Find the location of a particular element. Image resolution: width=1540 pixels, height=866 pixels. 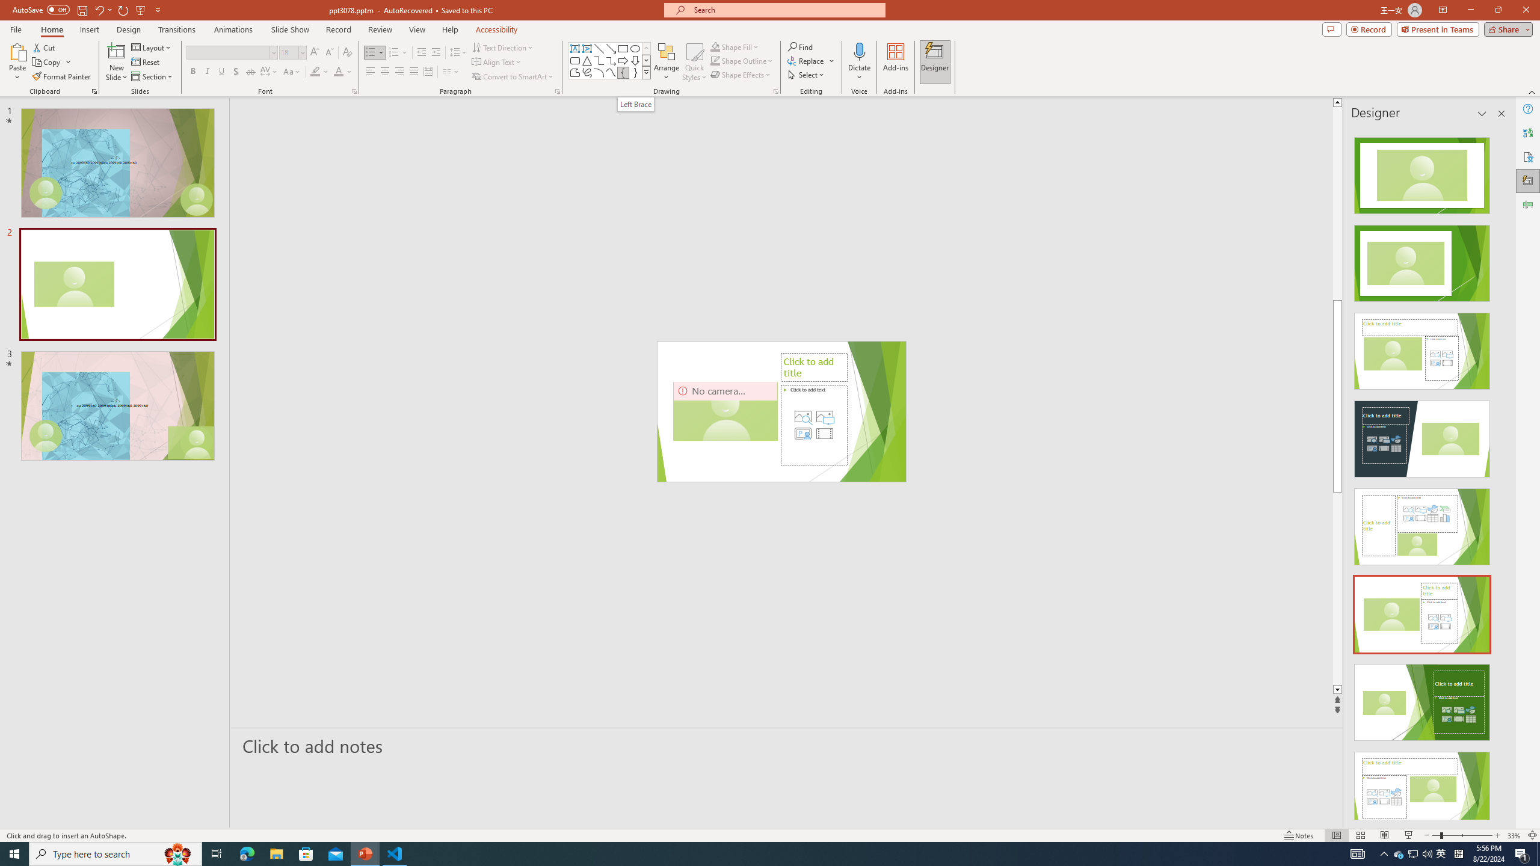

Animation Pane is located at coordinates (1528, 205).